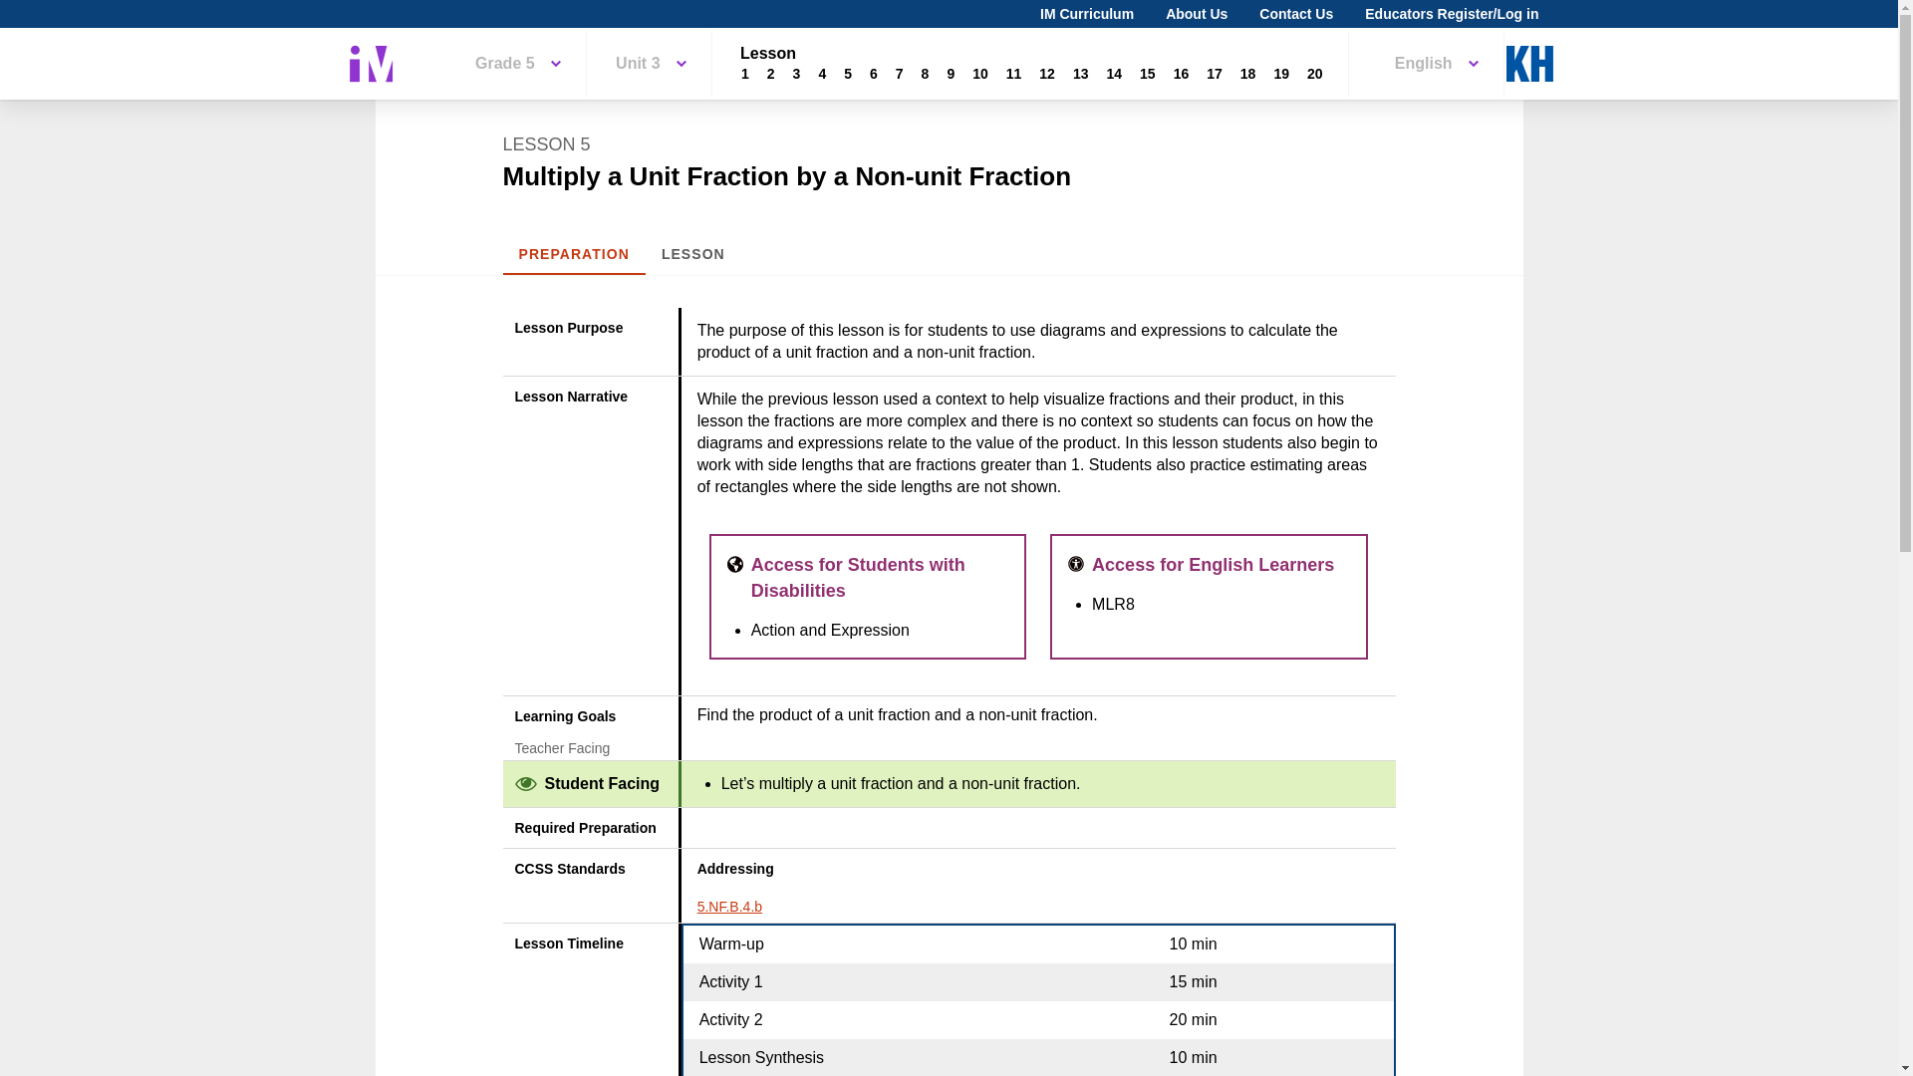  I want to click on English, so click(1437, 64).